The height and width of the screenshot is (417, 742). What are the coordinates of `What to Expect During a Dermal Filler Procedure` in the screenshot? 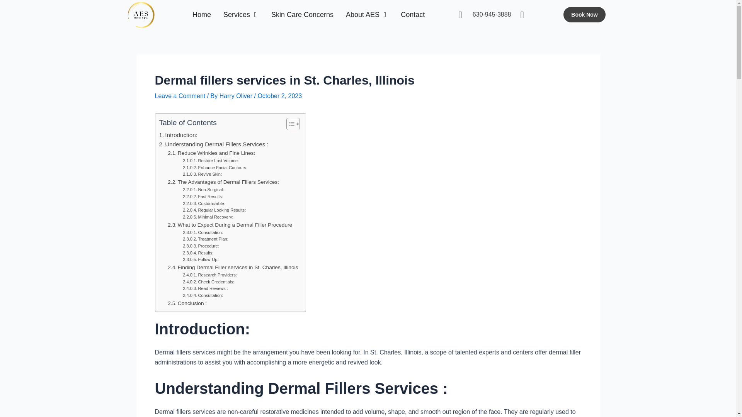 It's located at (230, 225).